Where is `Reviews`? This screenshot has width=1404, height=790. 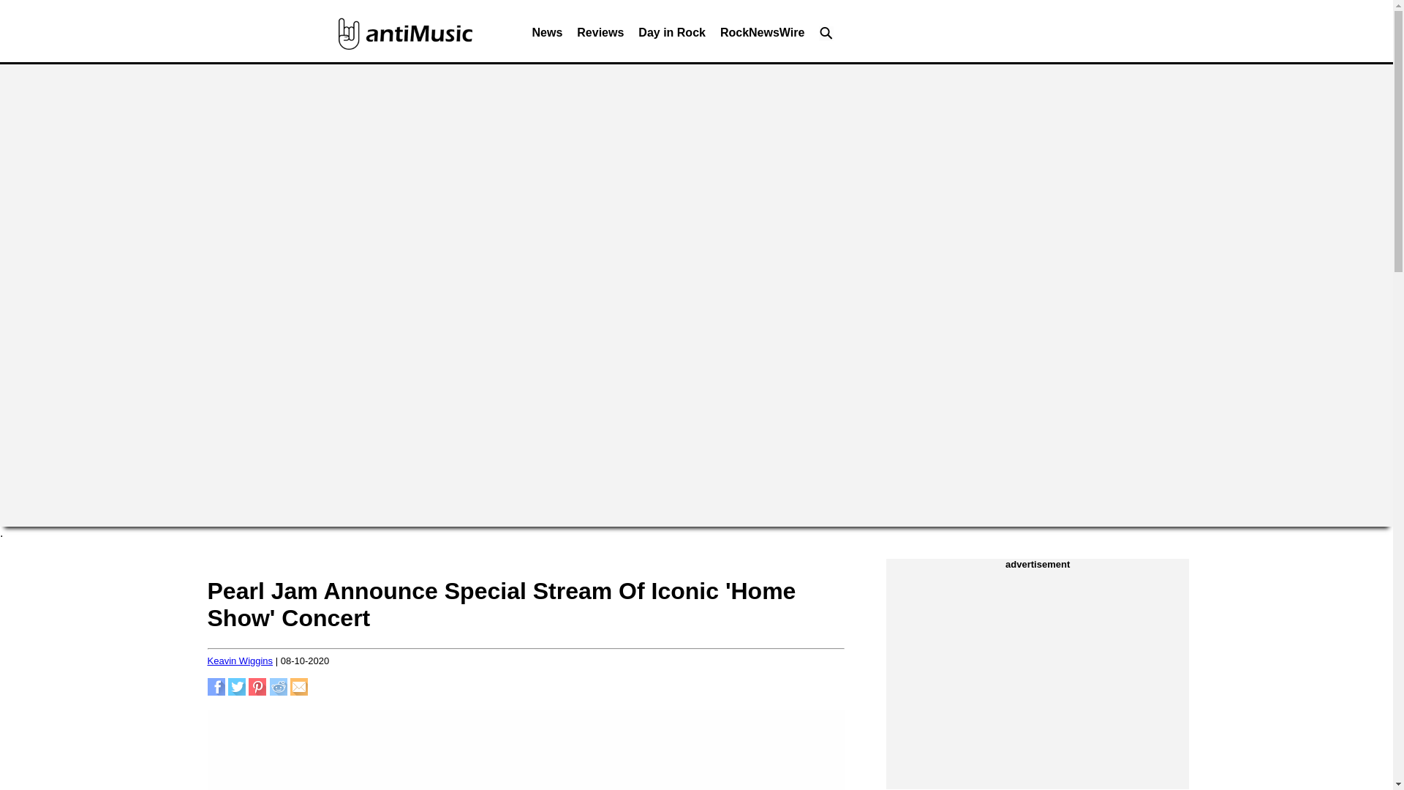
Reviews is located at coordinates (600, 37).